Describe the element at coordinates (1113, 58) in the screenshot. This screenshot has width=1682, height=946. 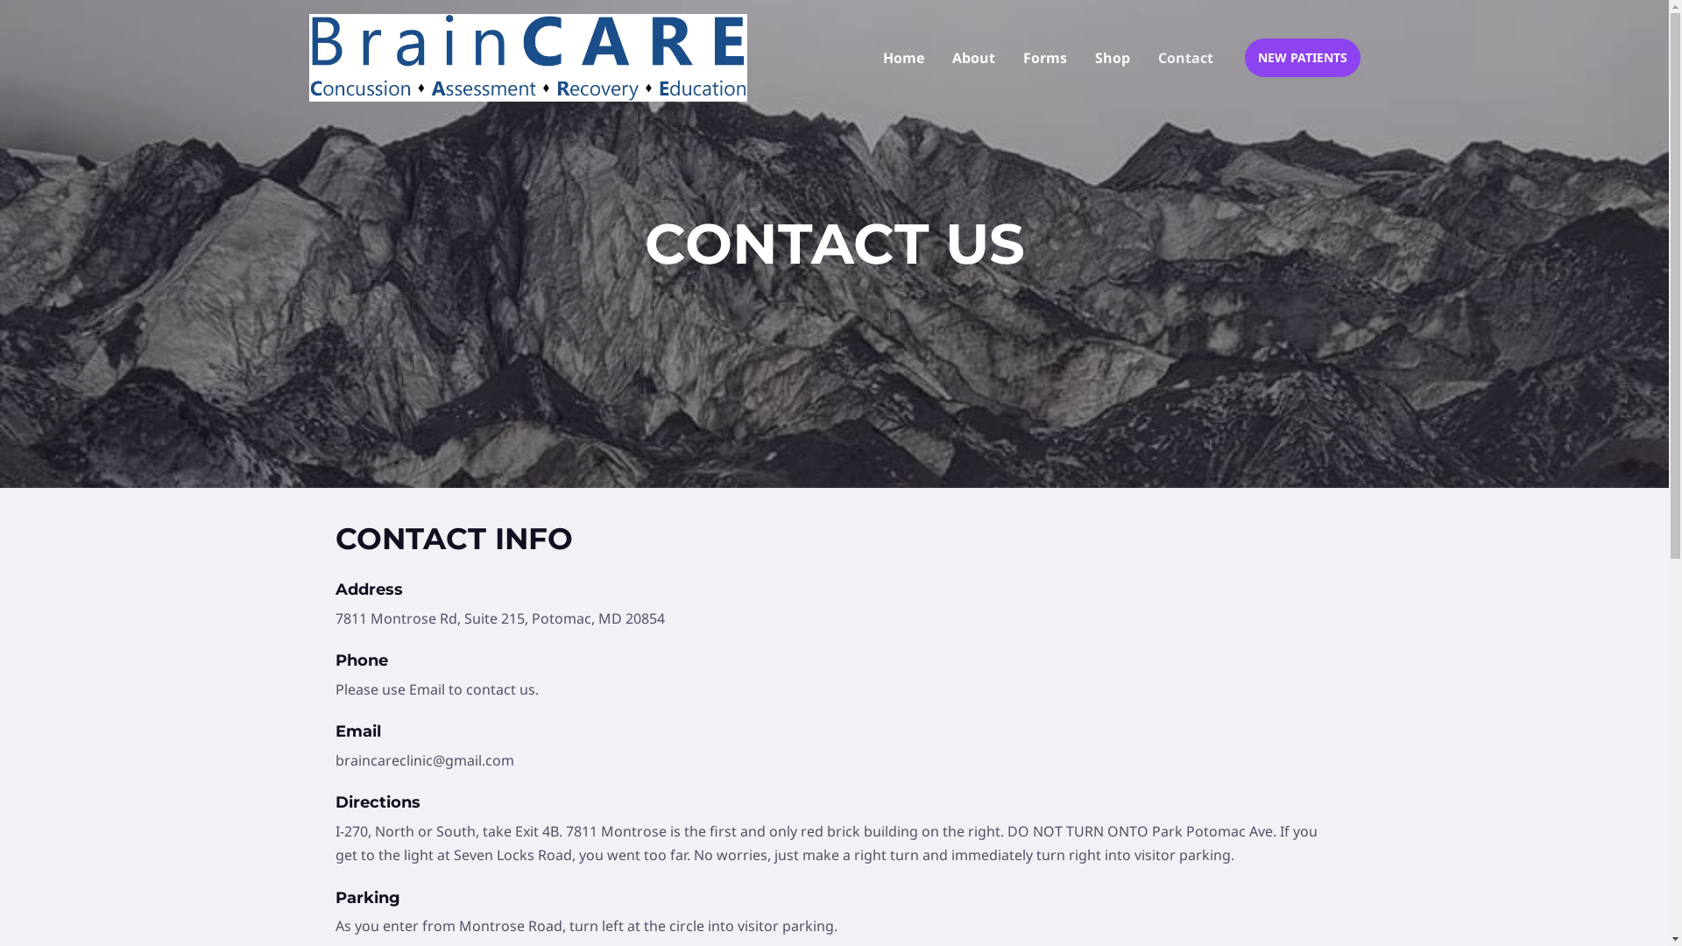
I see `Shop` at that location.